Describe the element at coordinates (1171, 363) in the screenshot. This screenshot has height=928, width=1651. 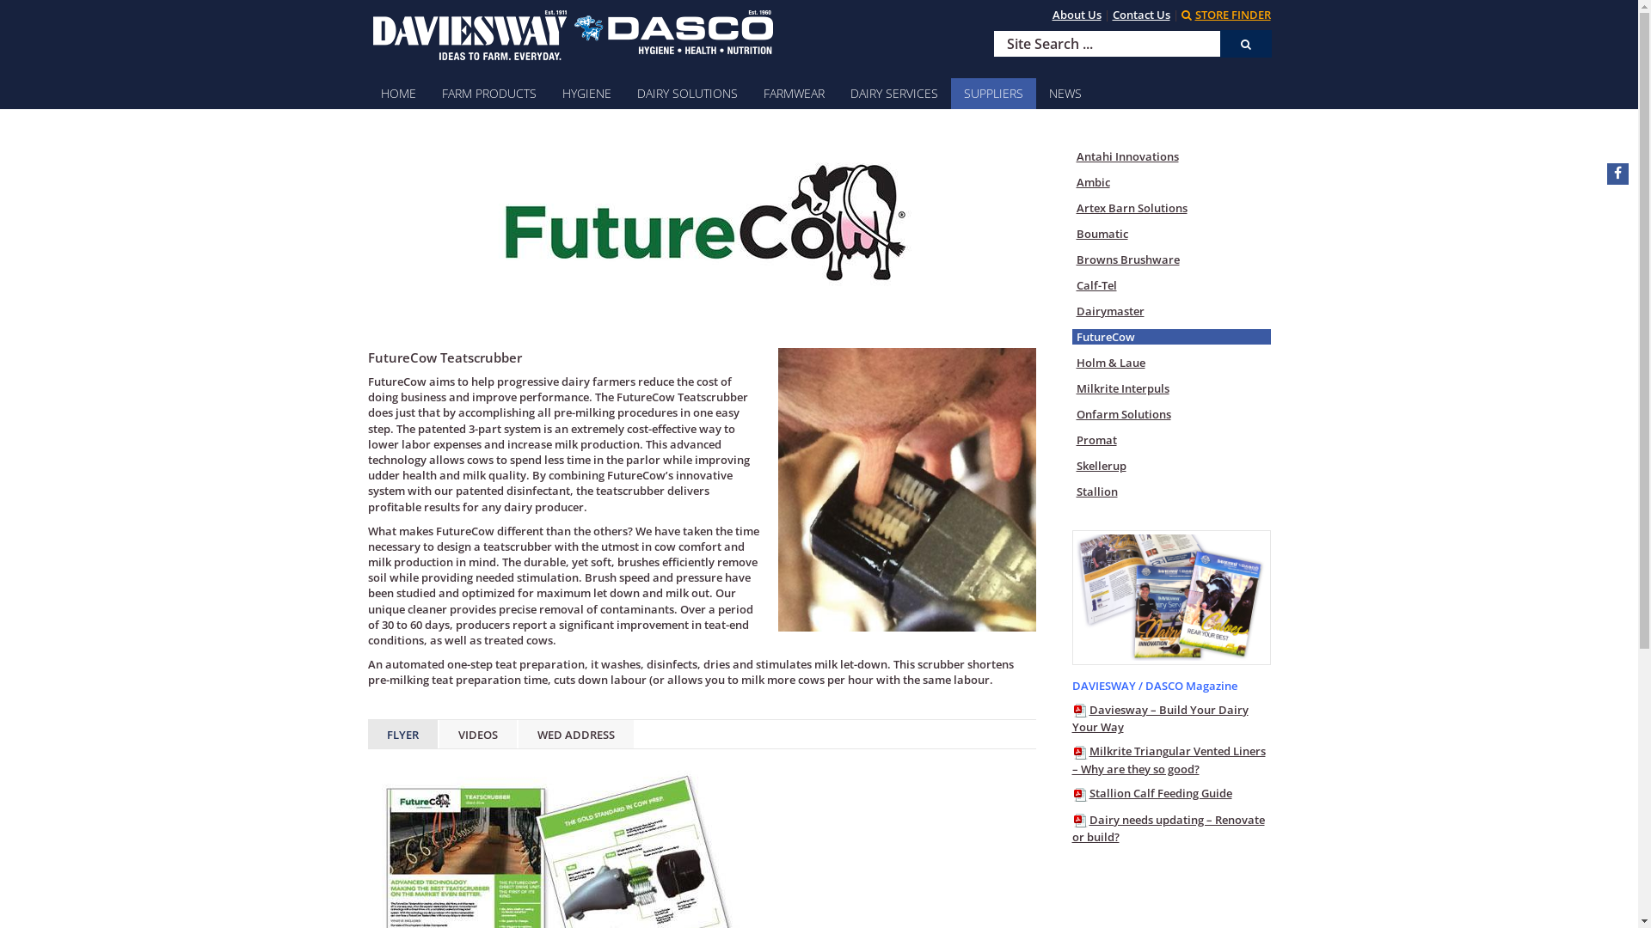
I see `Holm & Laue` at that location.